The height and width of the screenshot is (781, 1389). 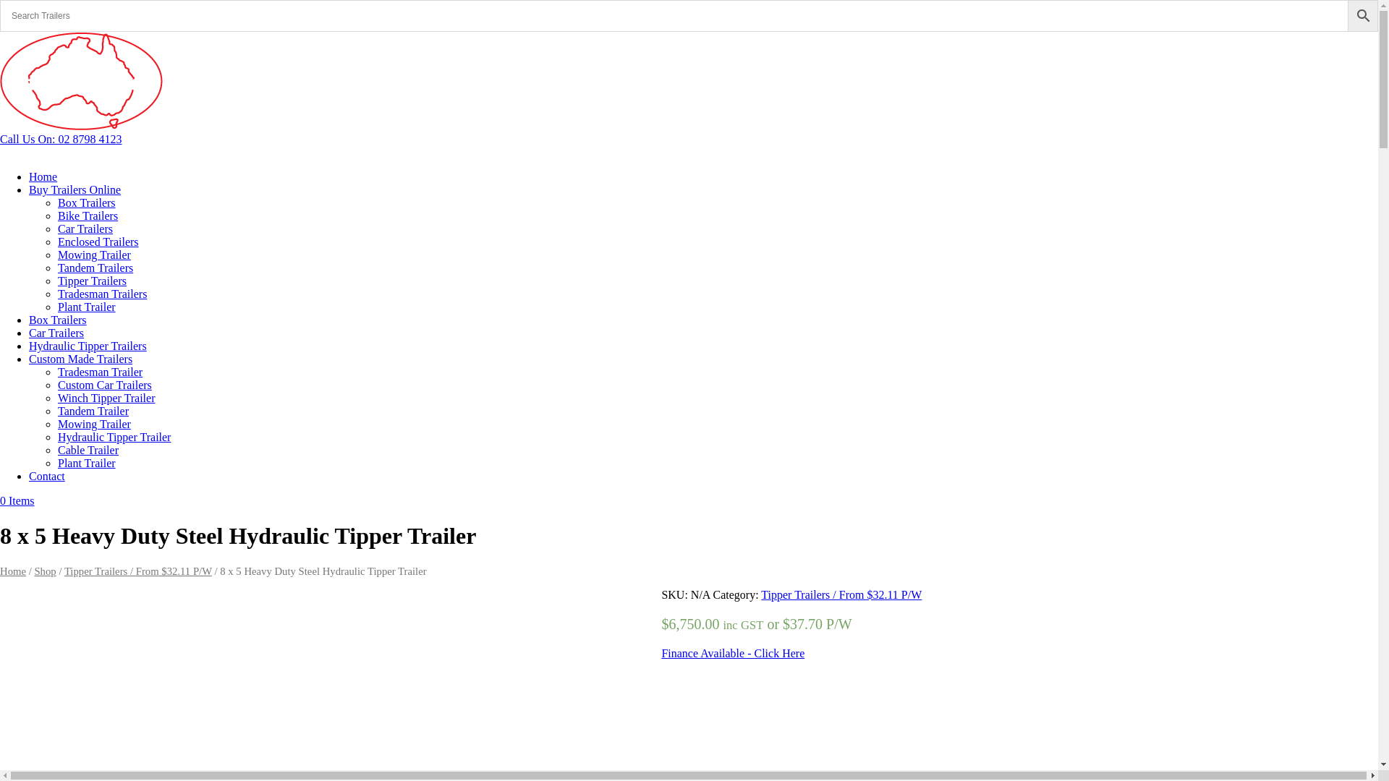 What do you see at coordinates (733, 654) in the screenshot?
I see `Finance Available - Click Here` at bounding box center [733, 654].